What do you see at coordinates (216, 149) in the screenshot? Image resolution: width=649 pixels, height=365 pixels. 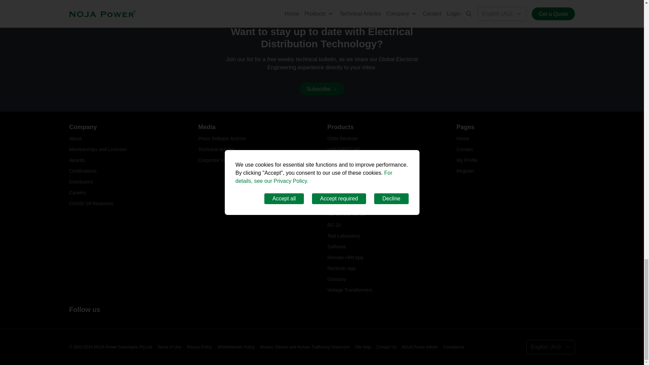 I see `Technical Articles` at bounding box center [216, 149].